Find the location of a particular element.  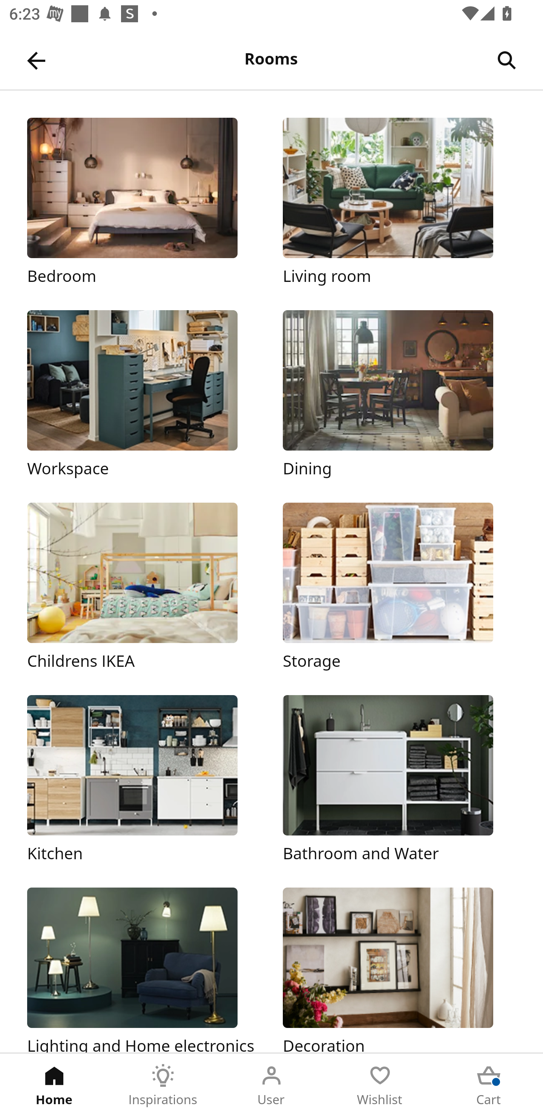

User
Tab 3 of 5 is located at coordinates (271, 1085).